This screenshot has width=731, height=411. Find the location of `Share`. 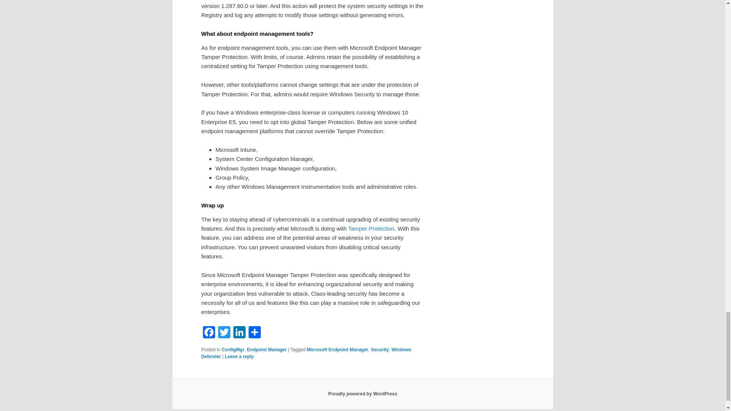

Share is located at coordinates (254, 333).